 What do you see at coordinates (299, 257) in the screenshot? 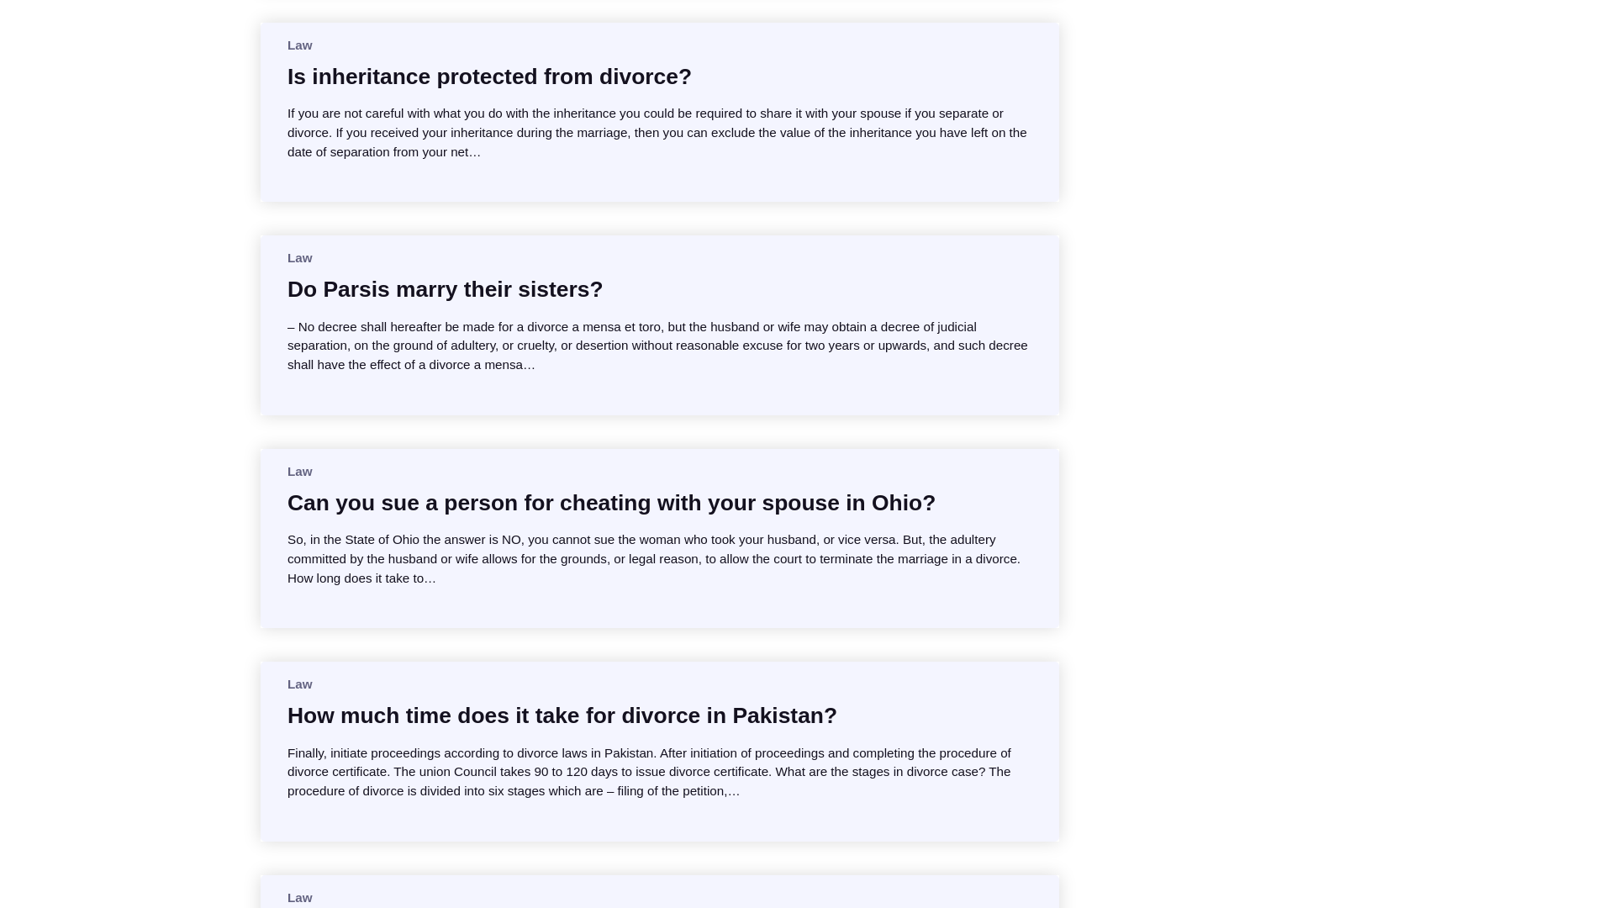
I see `Law` at bounding box center [299, 257].